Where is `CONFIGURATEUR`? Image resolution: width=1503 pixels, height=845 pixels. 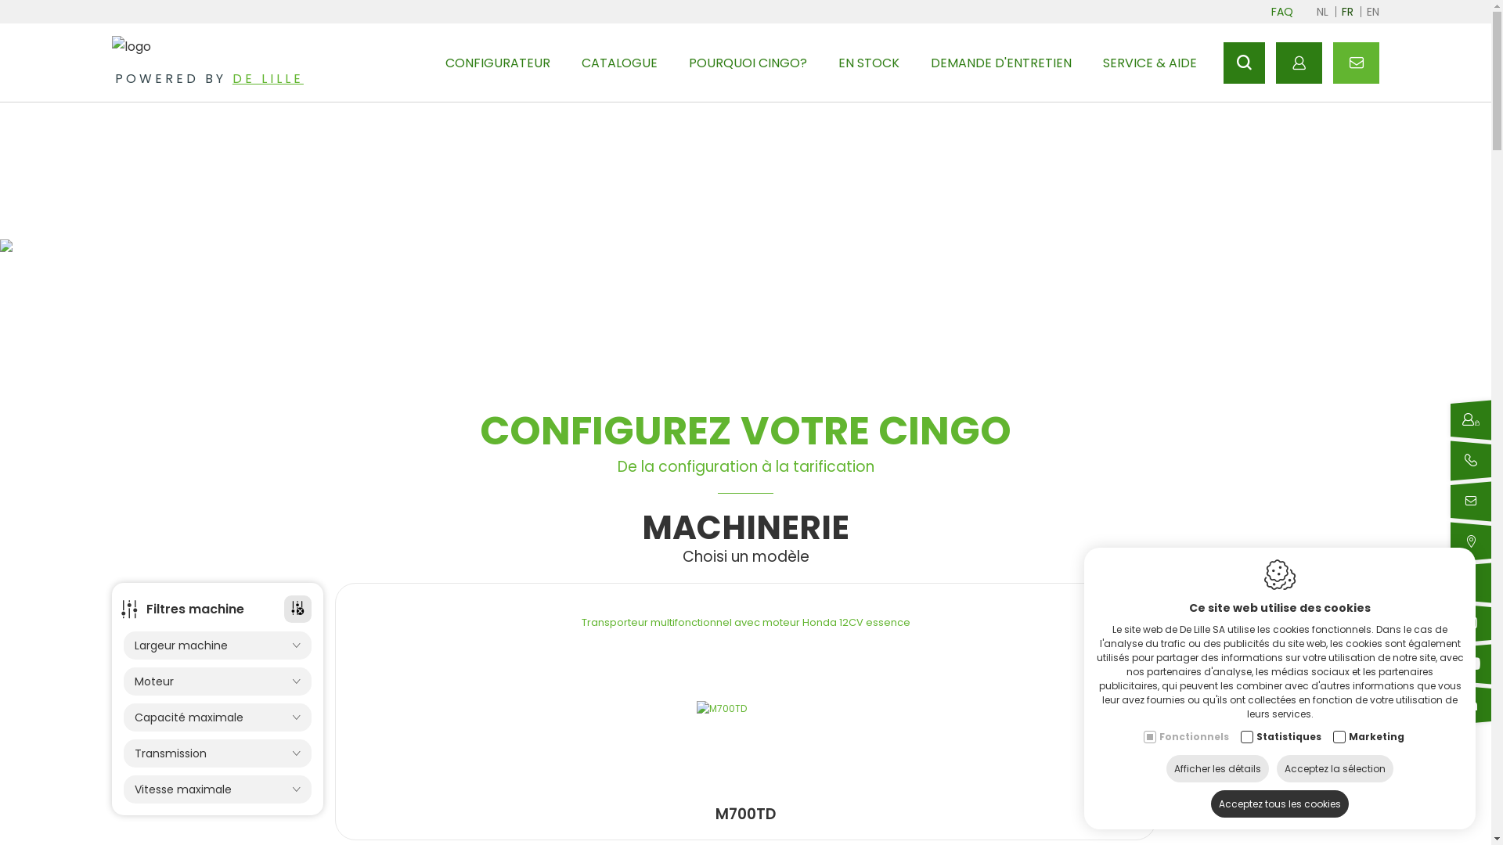
CONFIGURATEUR is located at coordinates (498, 63).